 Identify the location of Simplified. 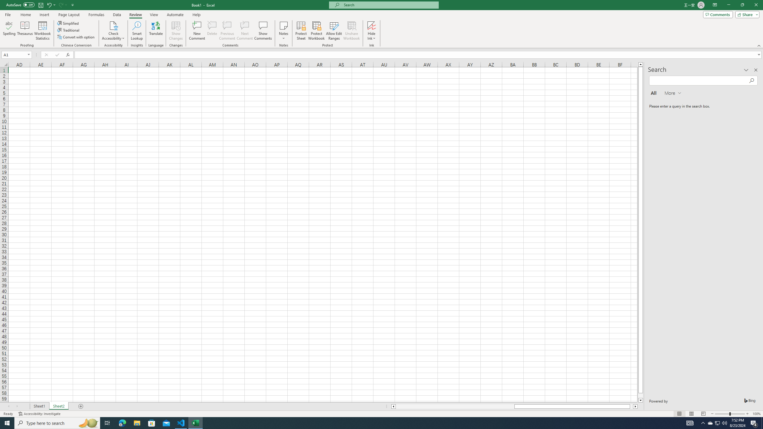
(69, 23).